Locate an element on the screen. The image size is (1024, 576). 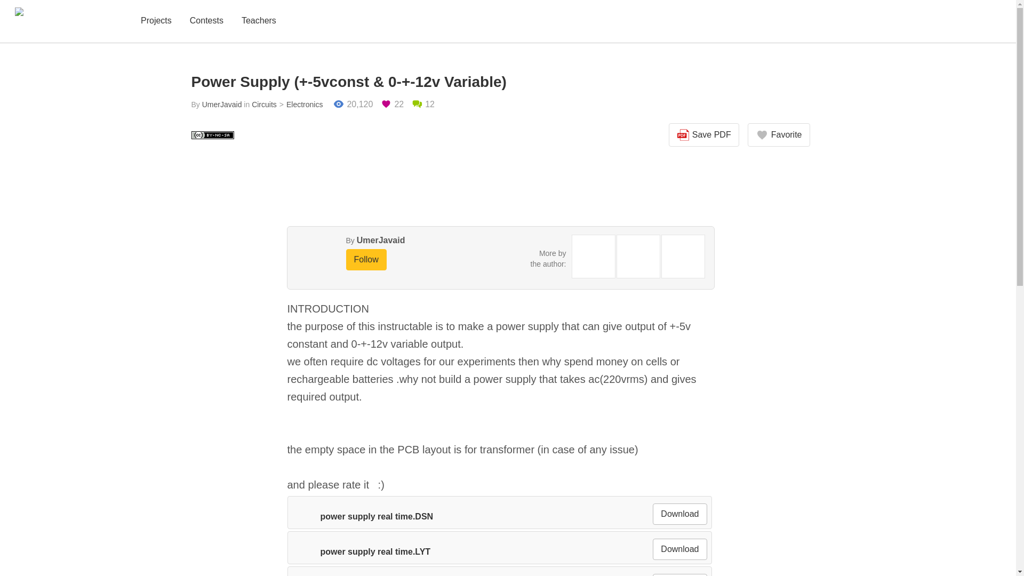
Download is located at coordinates (679, 575).